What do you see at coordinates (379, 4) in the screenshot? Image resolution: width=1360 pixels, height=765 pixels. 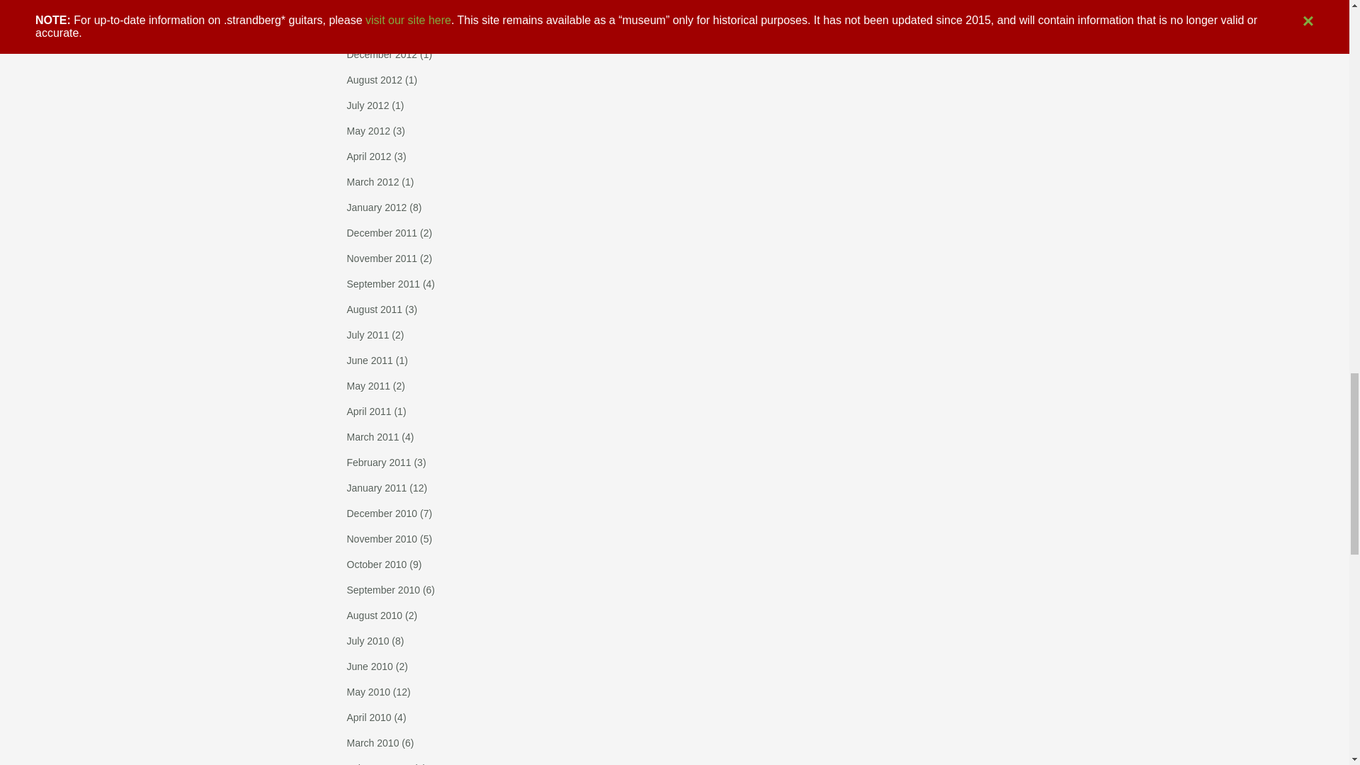 I see `February 2013` at bounding box center [379, 4].